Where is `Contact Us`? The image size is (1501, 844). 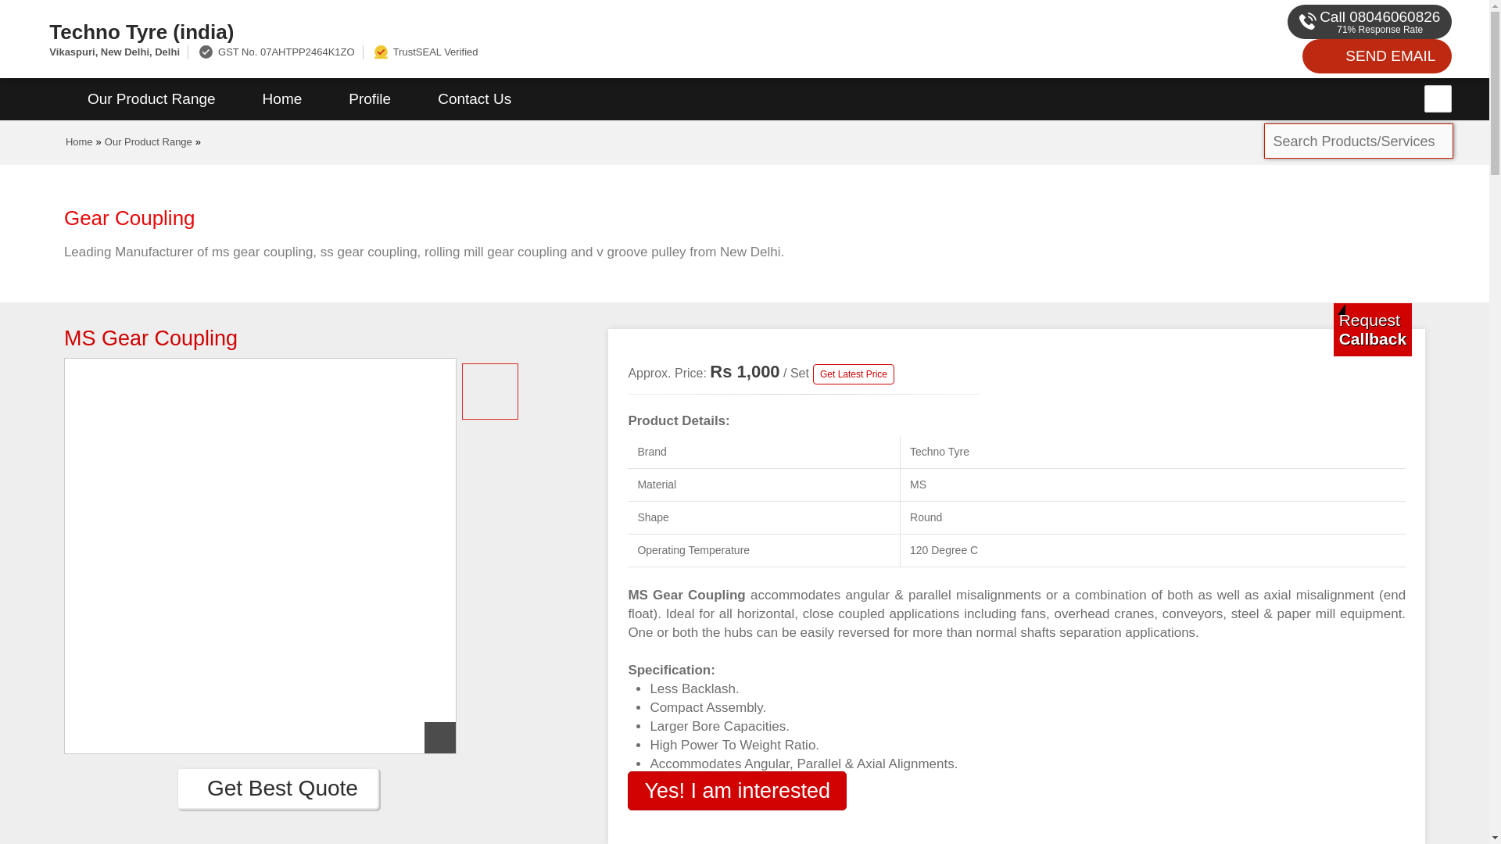 Contact Us is located at coordinates (474, 99).